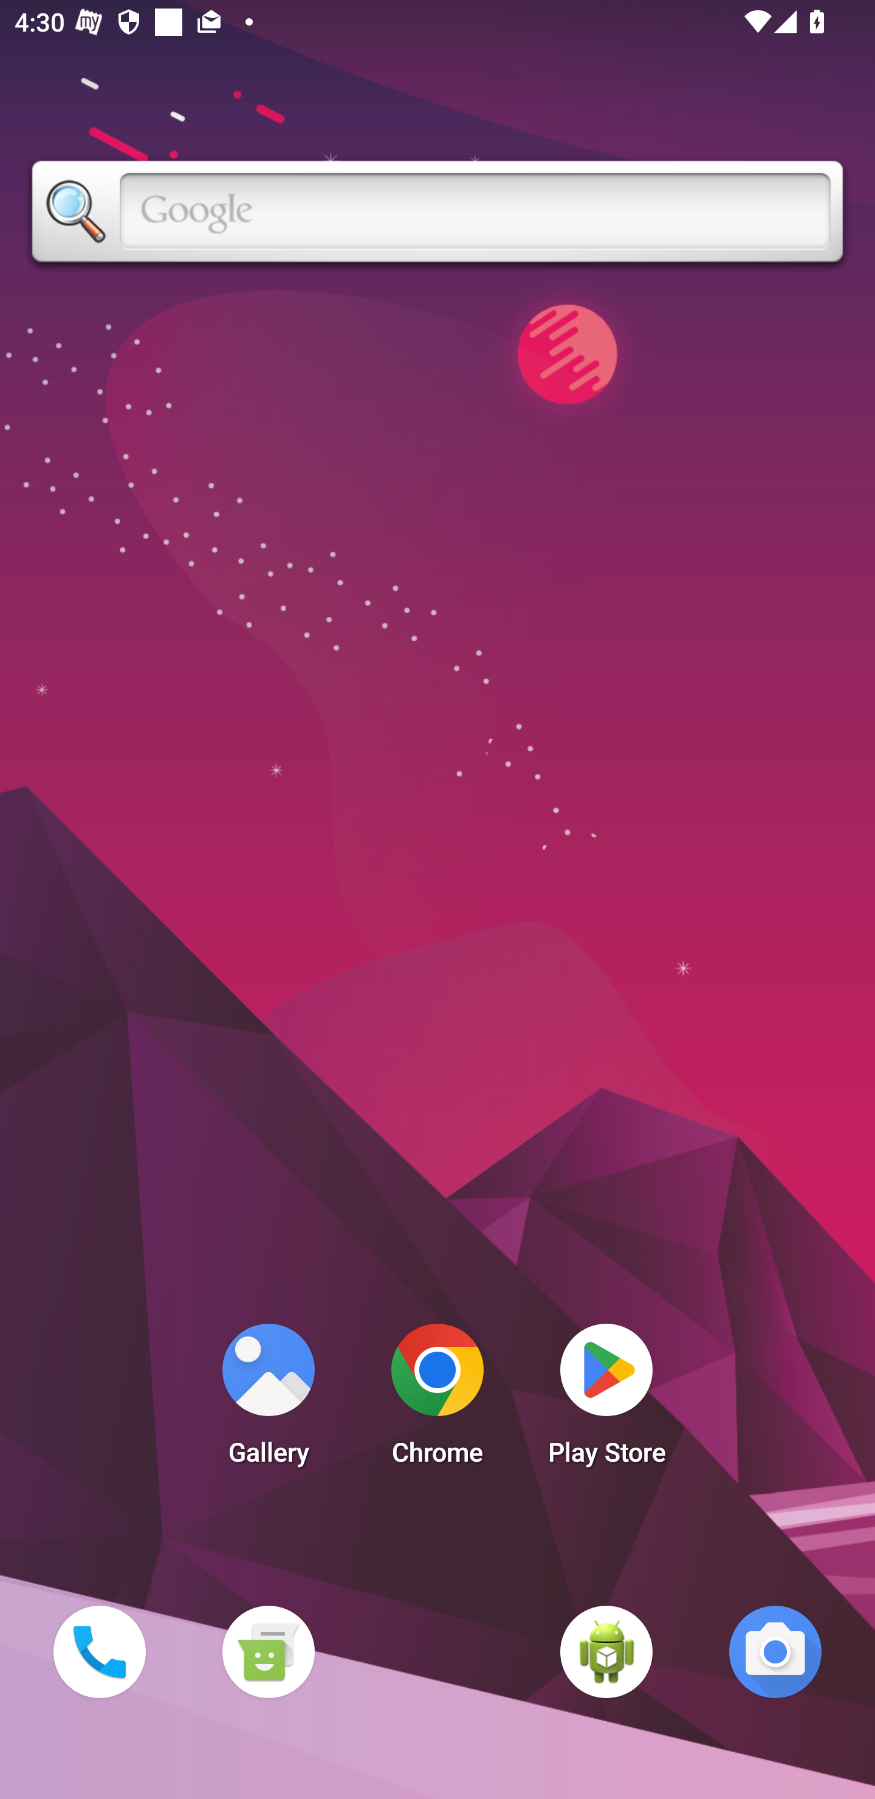  I want to click on Chrome, so click(437, 1400).